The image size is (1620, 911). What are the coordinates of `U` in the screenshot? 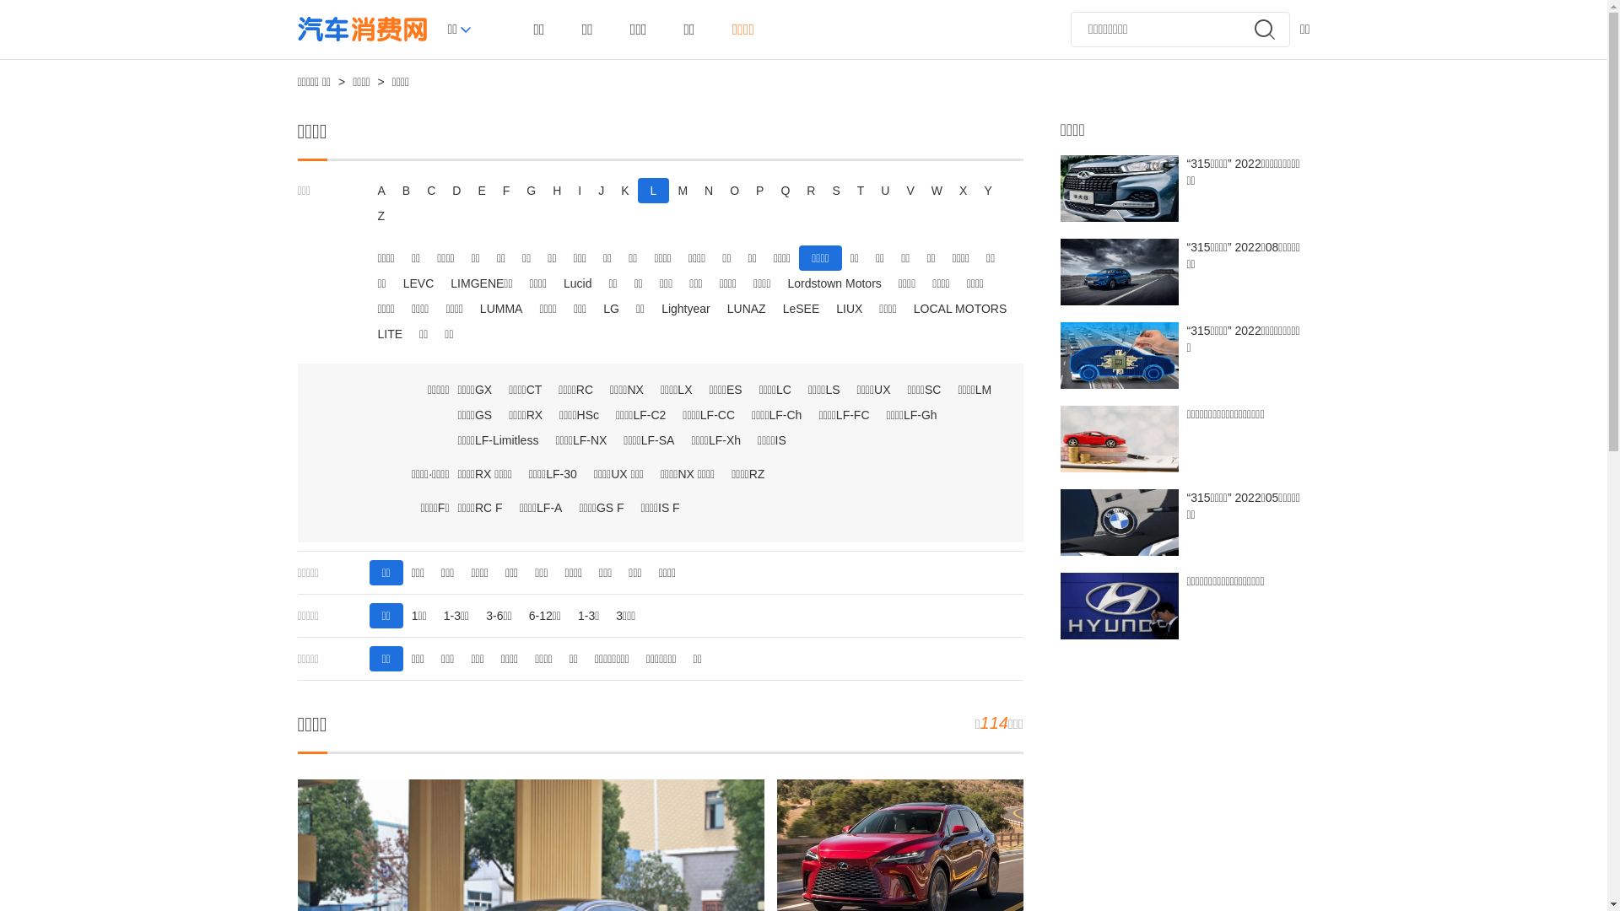 It's located at (885, 191).